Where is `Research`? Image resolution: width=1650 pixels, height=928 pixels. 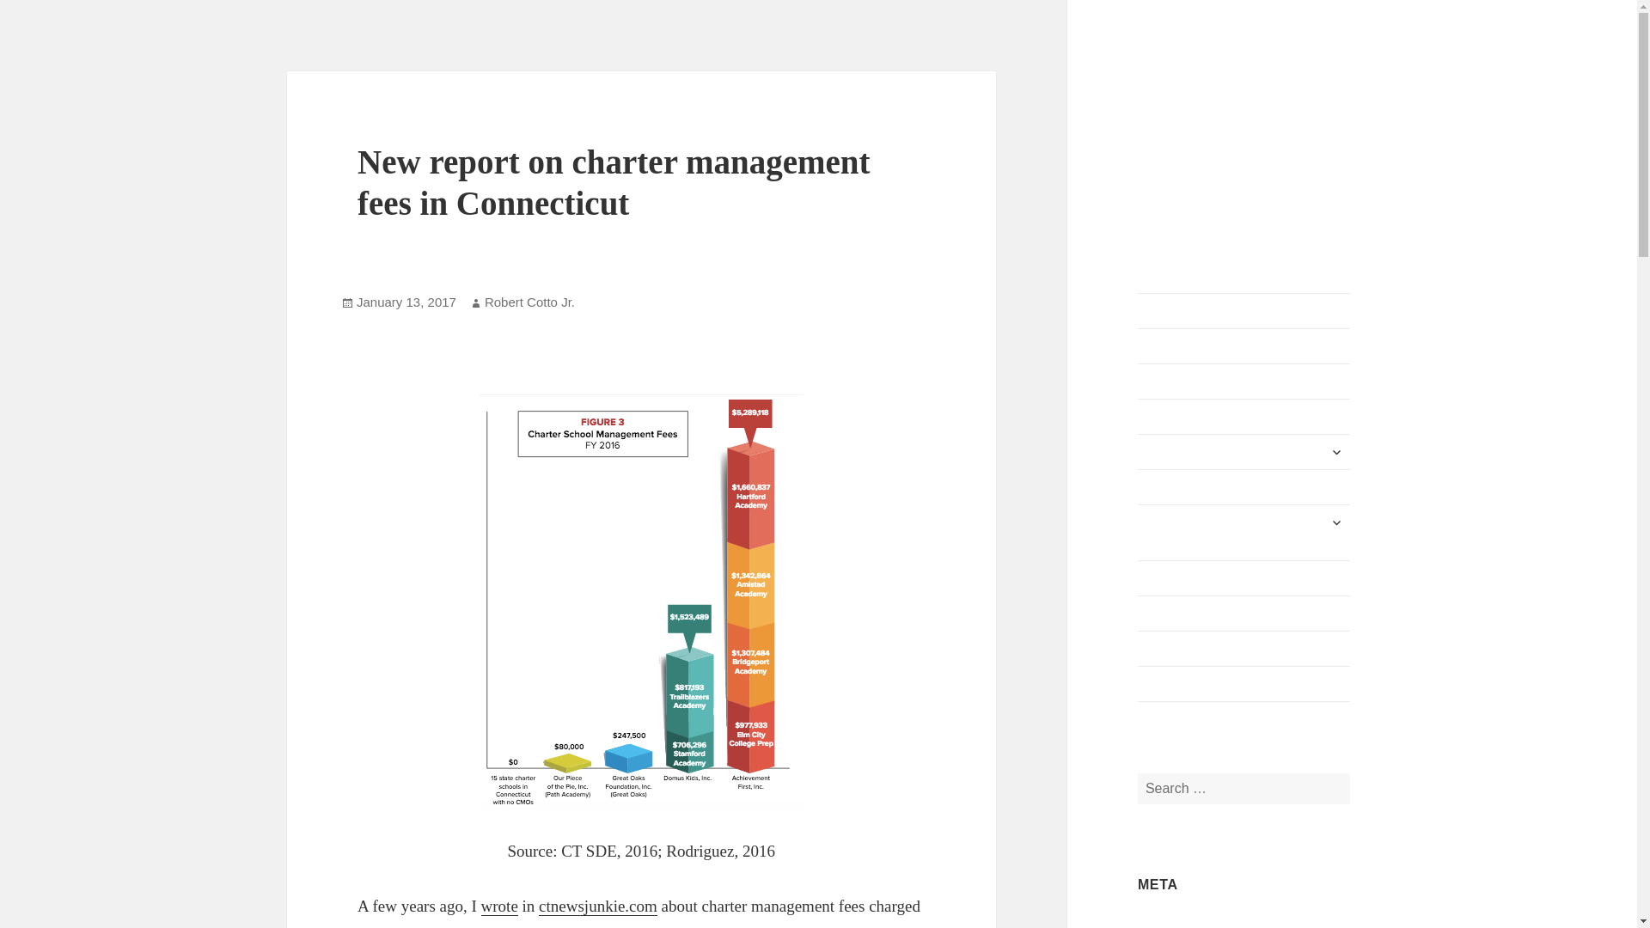 Research is located at coordinates (1244, 417).